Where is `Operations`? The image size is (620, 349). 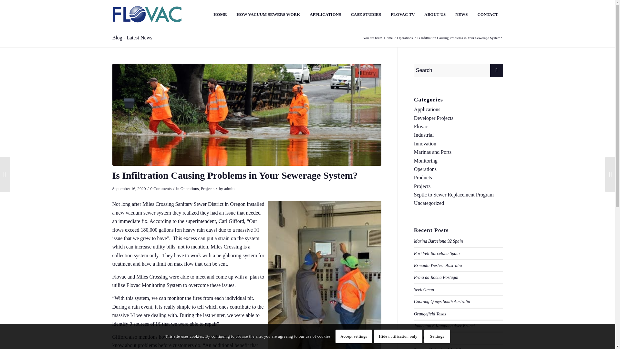
Operations is located at coordinates (190, 188).